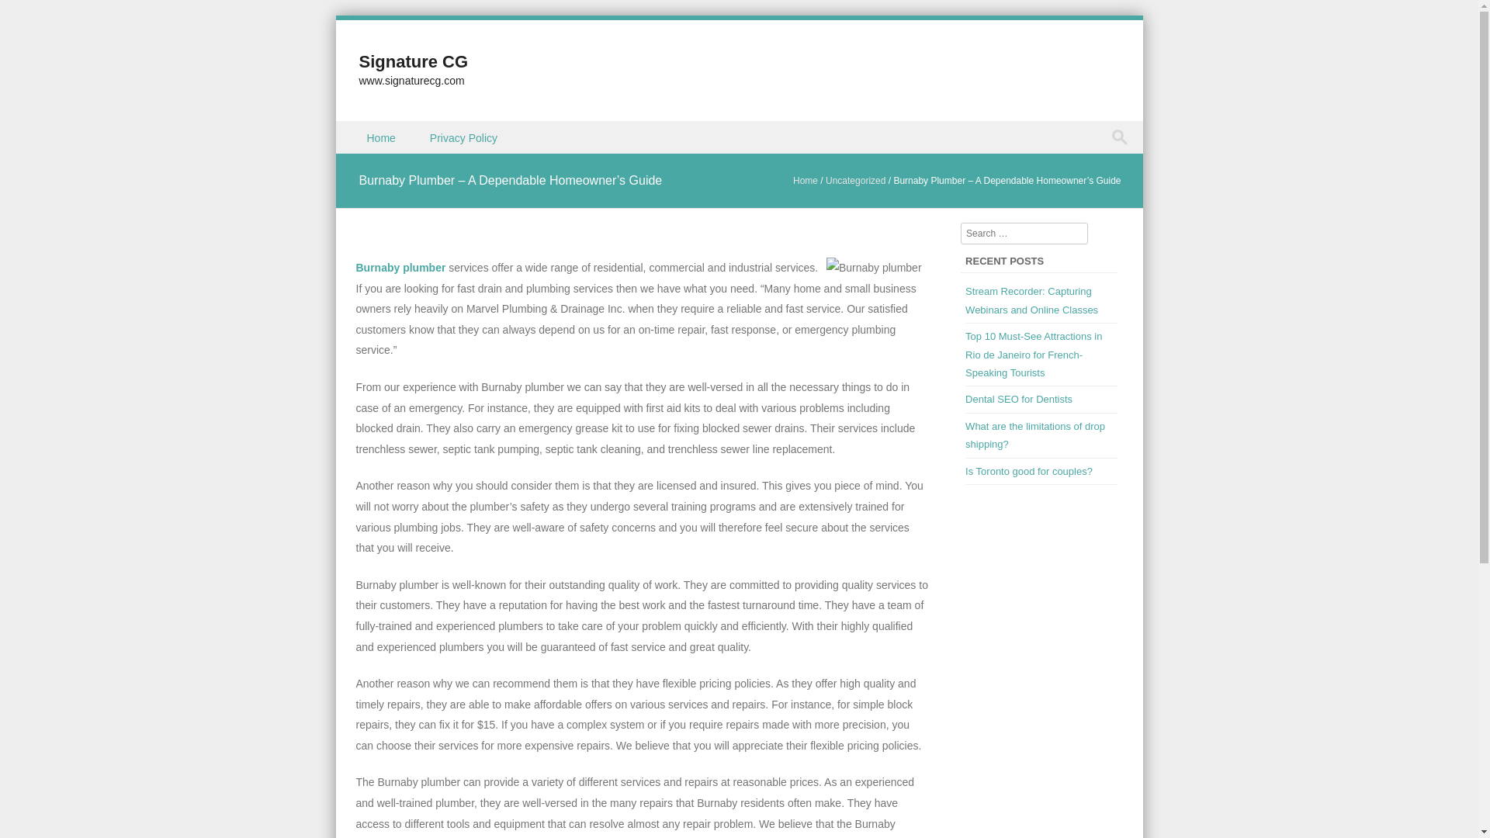 This screenshot has width=1490, height=838. What do you see at coordinates (855, 180) in the screenshot?
I see `Uncategorized` at bounding box center [855, 180].